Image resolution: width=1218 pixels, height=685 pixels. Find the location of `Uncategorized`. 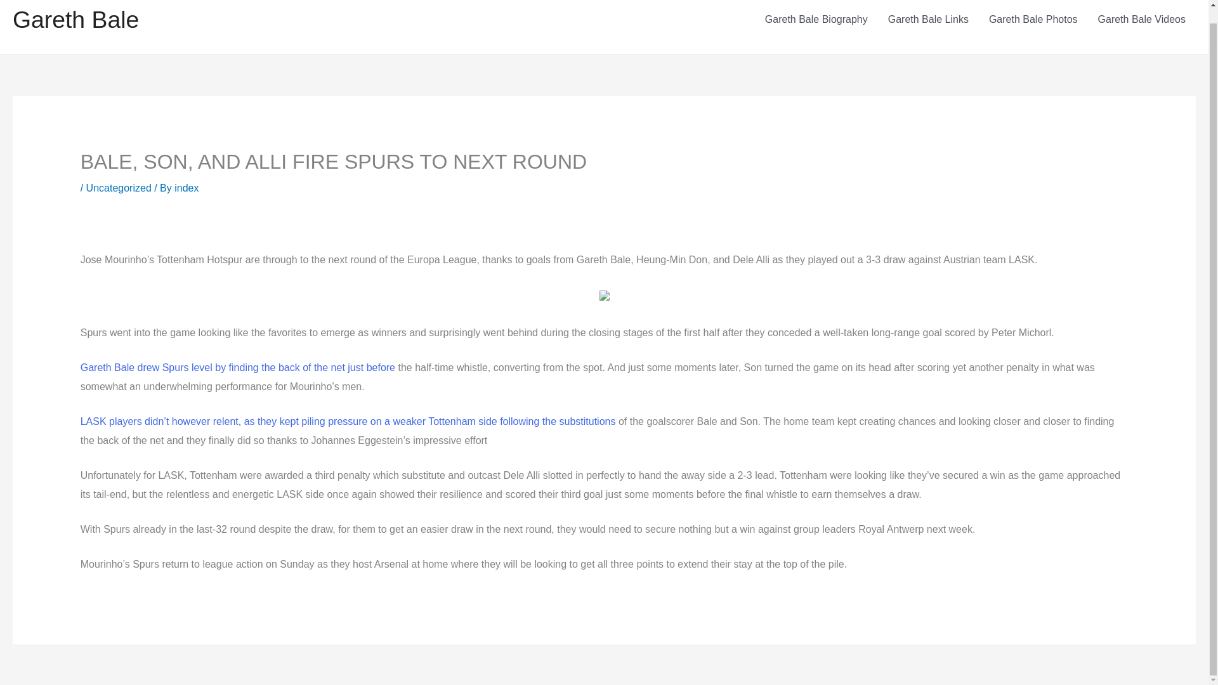

Uncategorized is located at coordinates (119, 188).